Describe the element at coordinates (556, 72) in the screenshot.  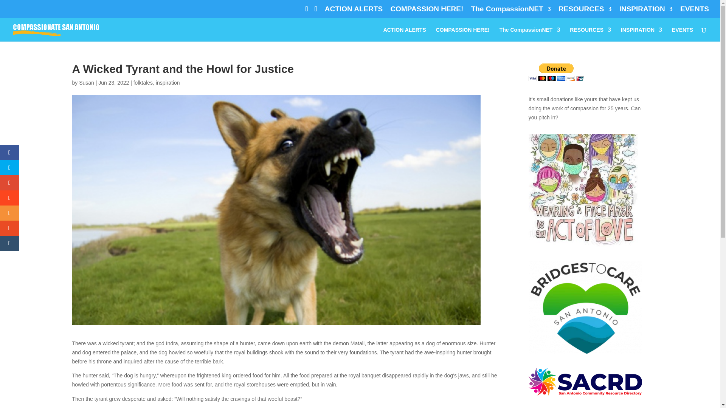
I see `PayPal - The safer, easier way to pay online!` at that location.